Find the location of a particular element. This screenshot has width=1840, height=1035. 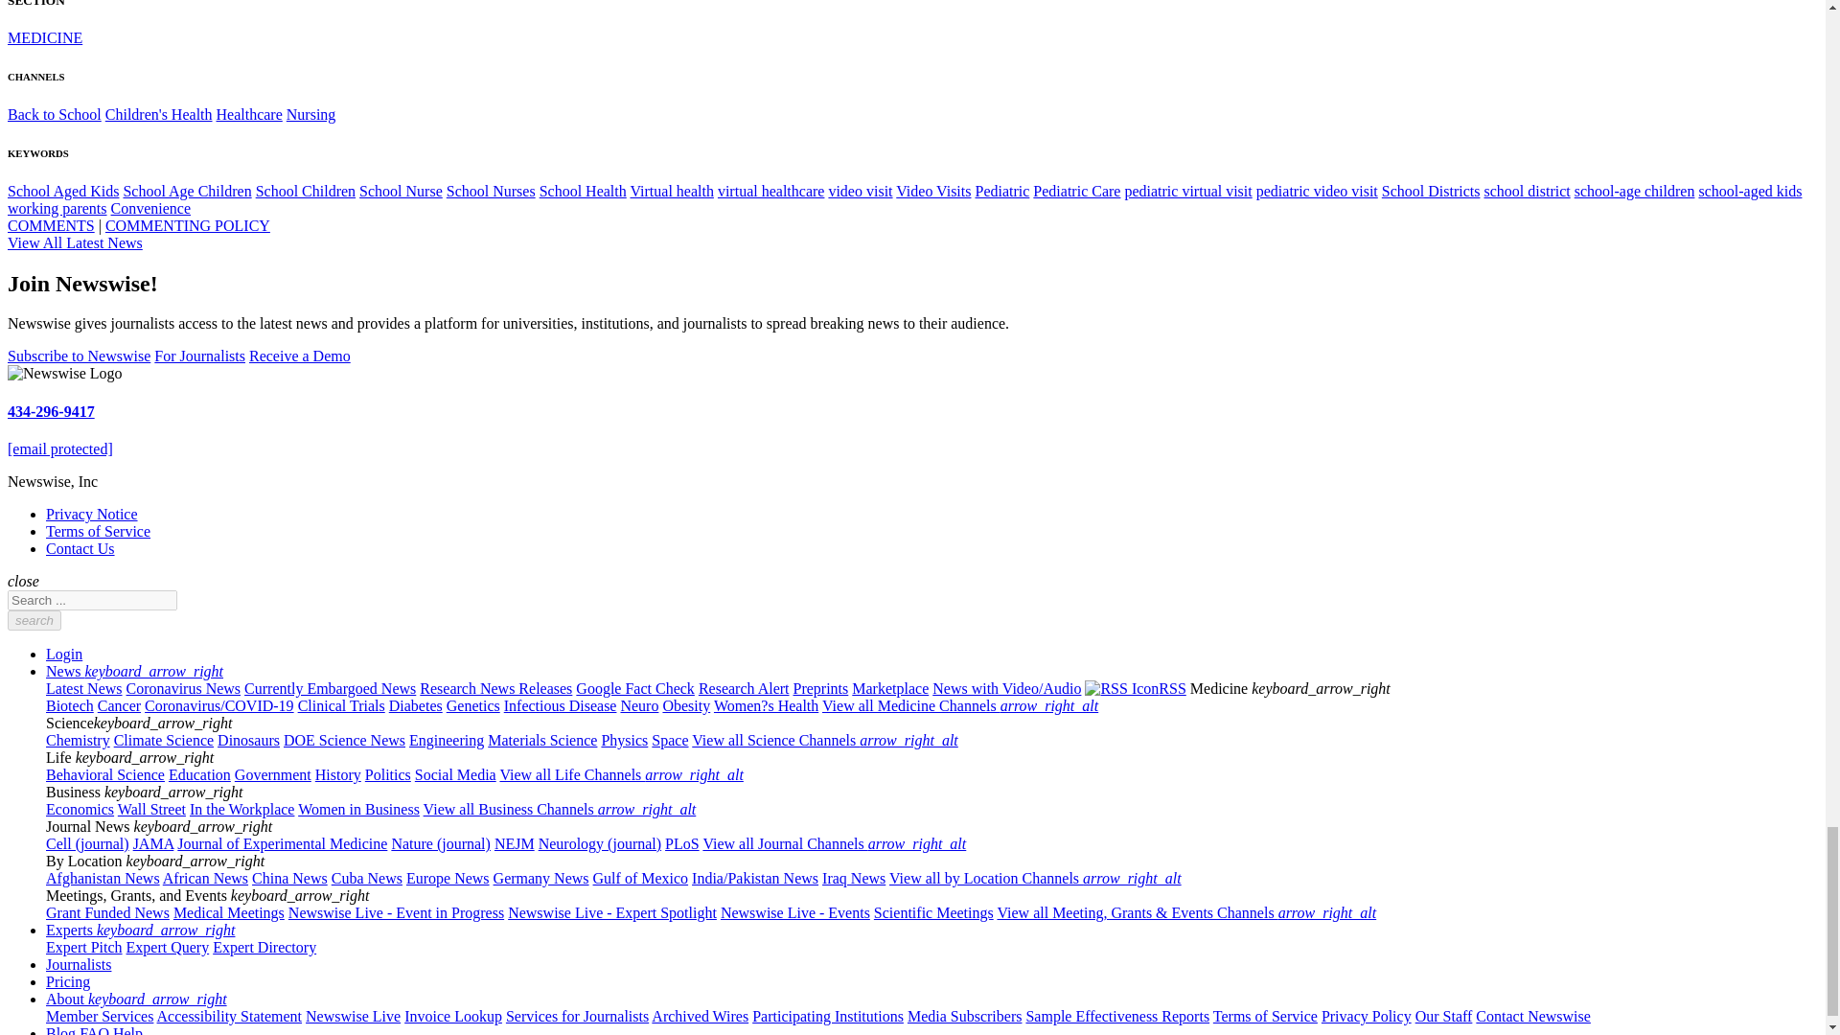

Show all articles in this channel is located at coordinates (159, 115).